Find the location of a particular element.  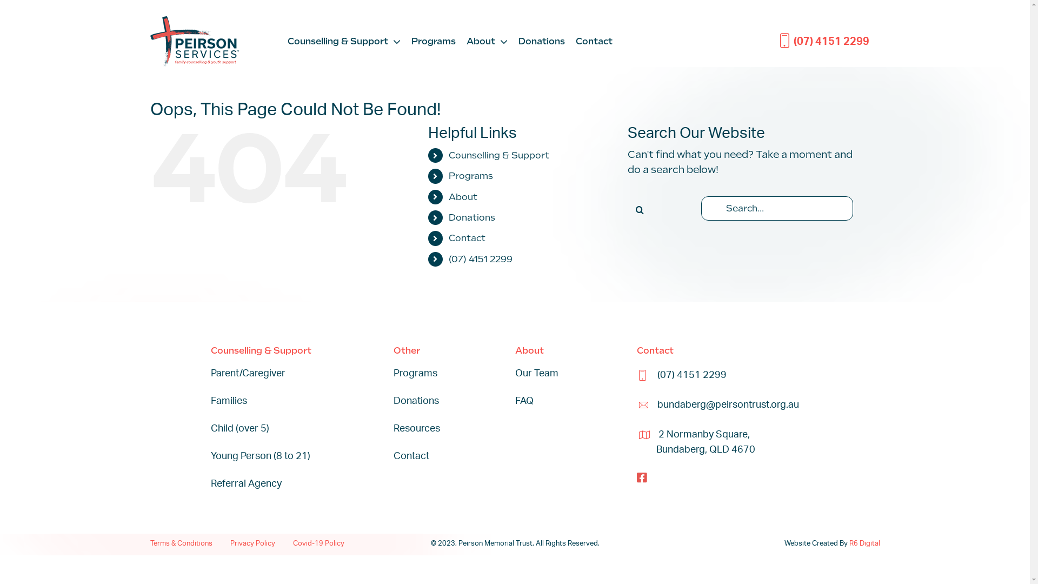

Families is located at coordinates (229, 401).